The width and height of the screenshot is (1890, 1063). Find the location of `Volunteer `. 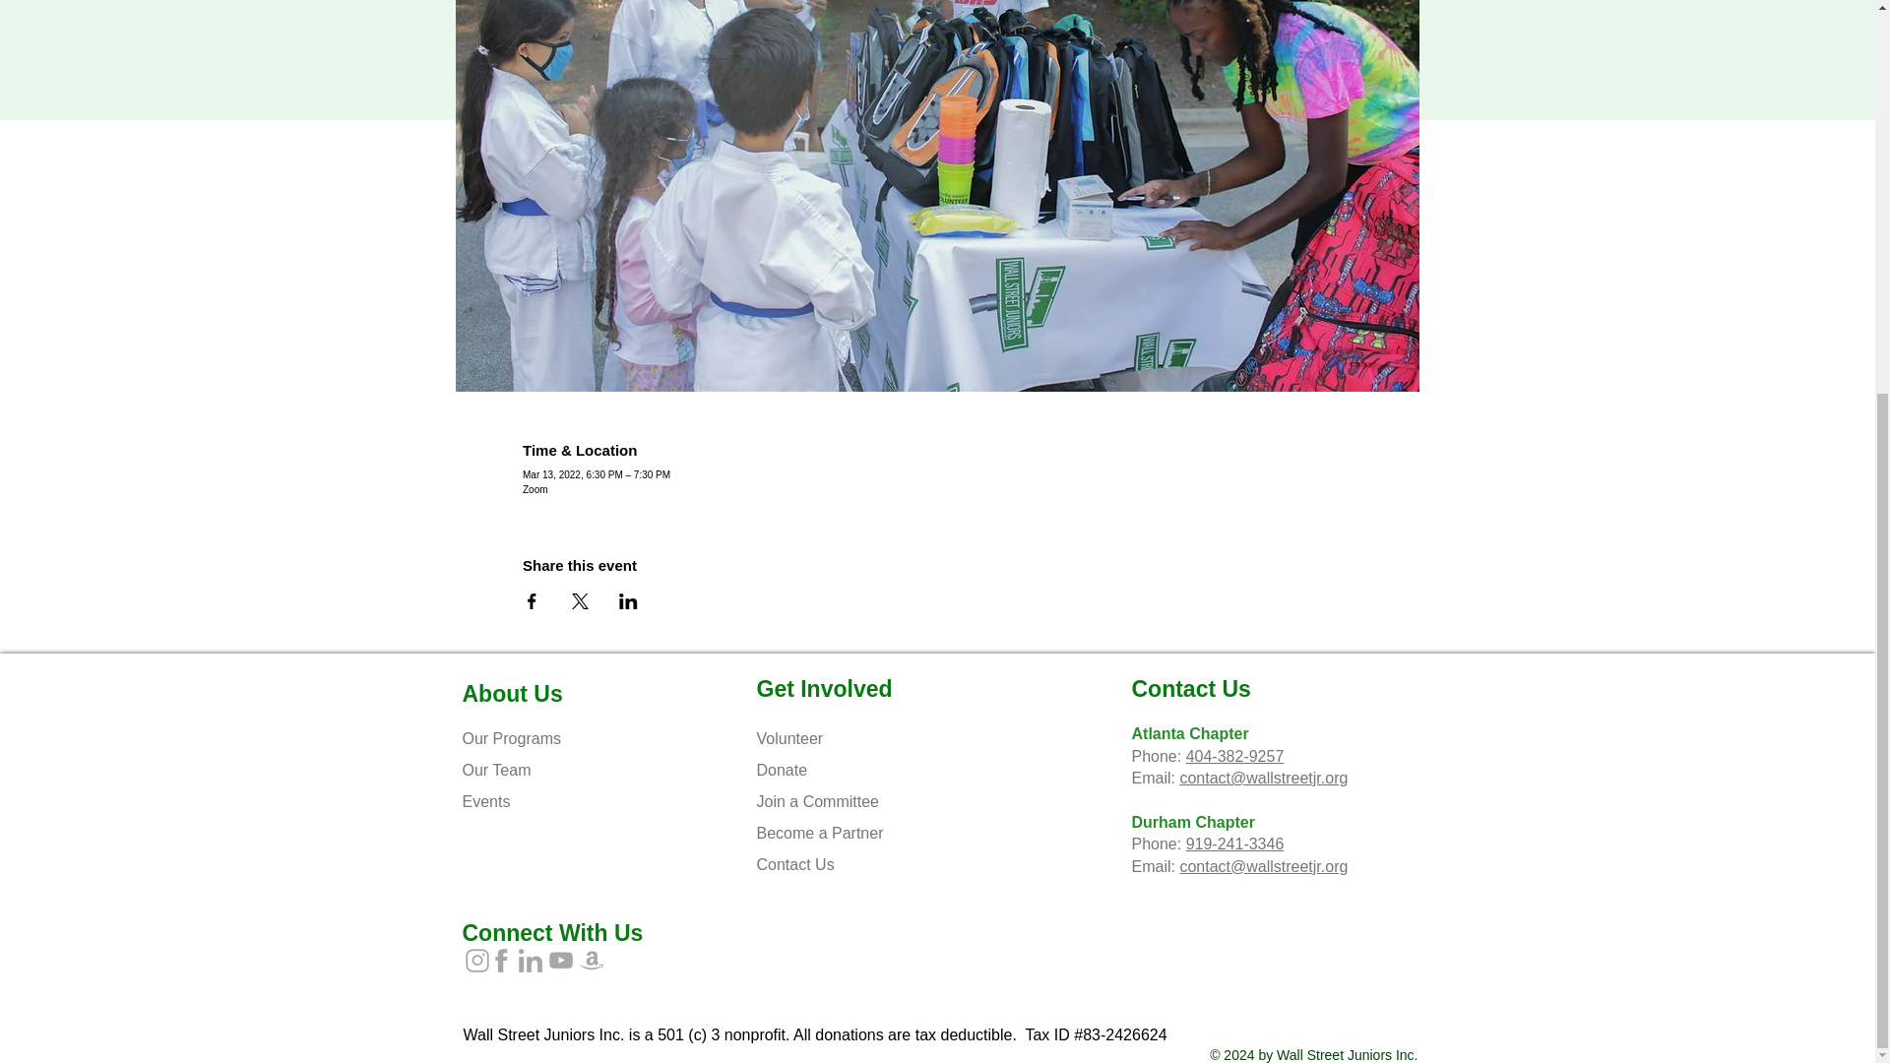

Volunteer  is located at coordinates (791, 738).